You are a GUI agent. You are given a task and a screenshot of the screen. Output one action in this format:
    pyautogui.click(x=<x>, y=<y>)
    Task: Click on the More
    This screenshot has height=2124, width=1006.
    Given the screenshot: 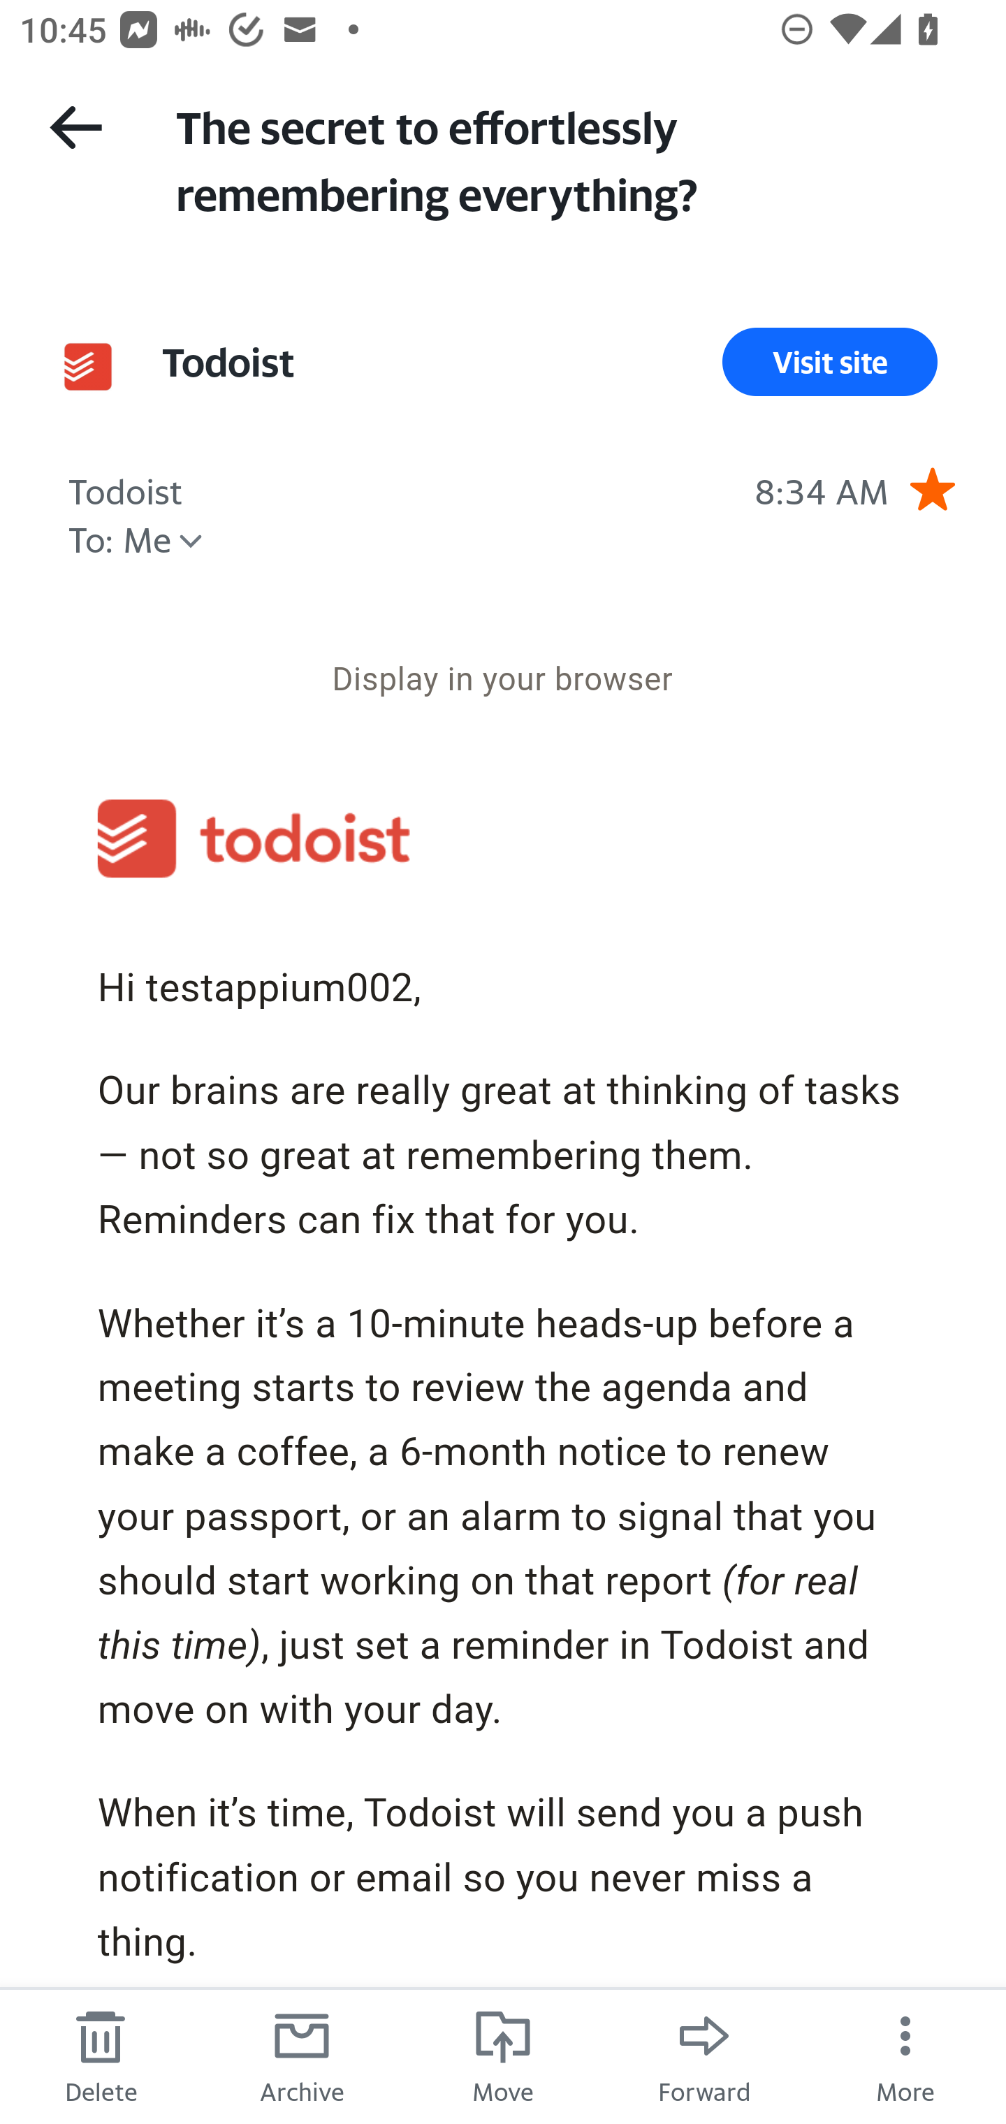 What is the action you would take?
    pyautogui.click(x=905, y=2056)
    